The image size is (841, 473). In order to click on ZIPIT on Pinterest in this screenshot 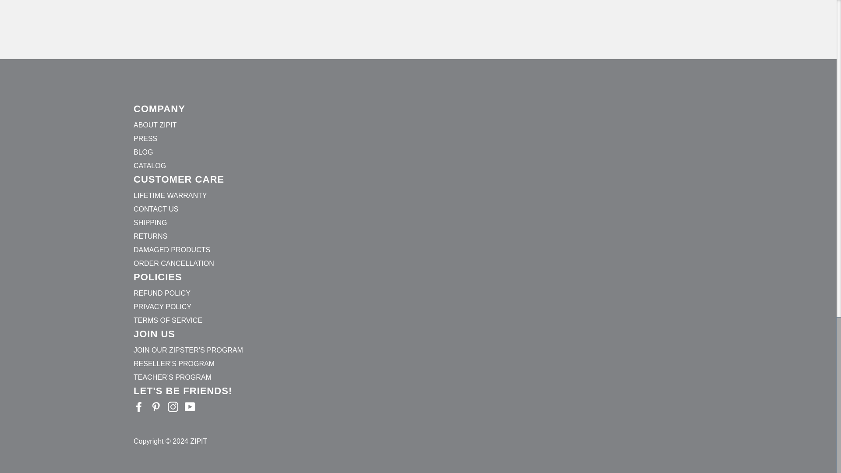, I will do `click(156, 406)`.